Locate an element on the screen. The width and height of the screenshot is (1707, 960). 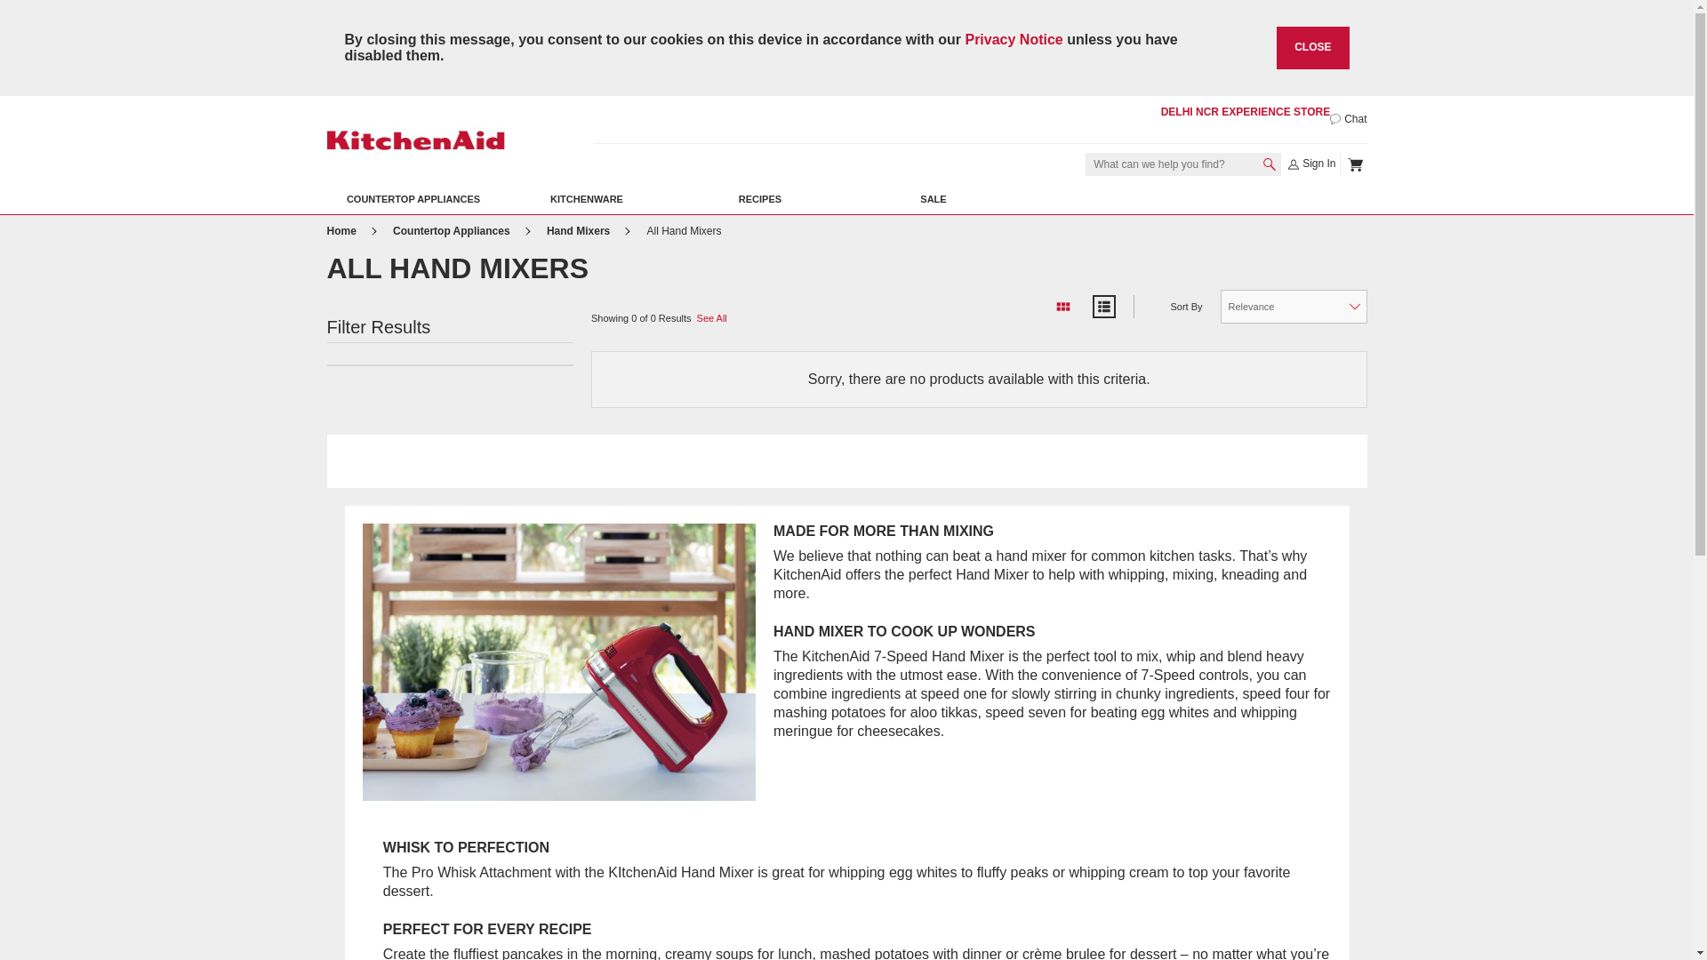
COUNTERTOP APPLIANCES is located at coordinates (413, 199).